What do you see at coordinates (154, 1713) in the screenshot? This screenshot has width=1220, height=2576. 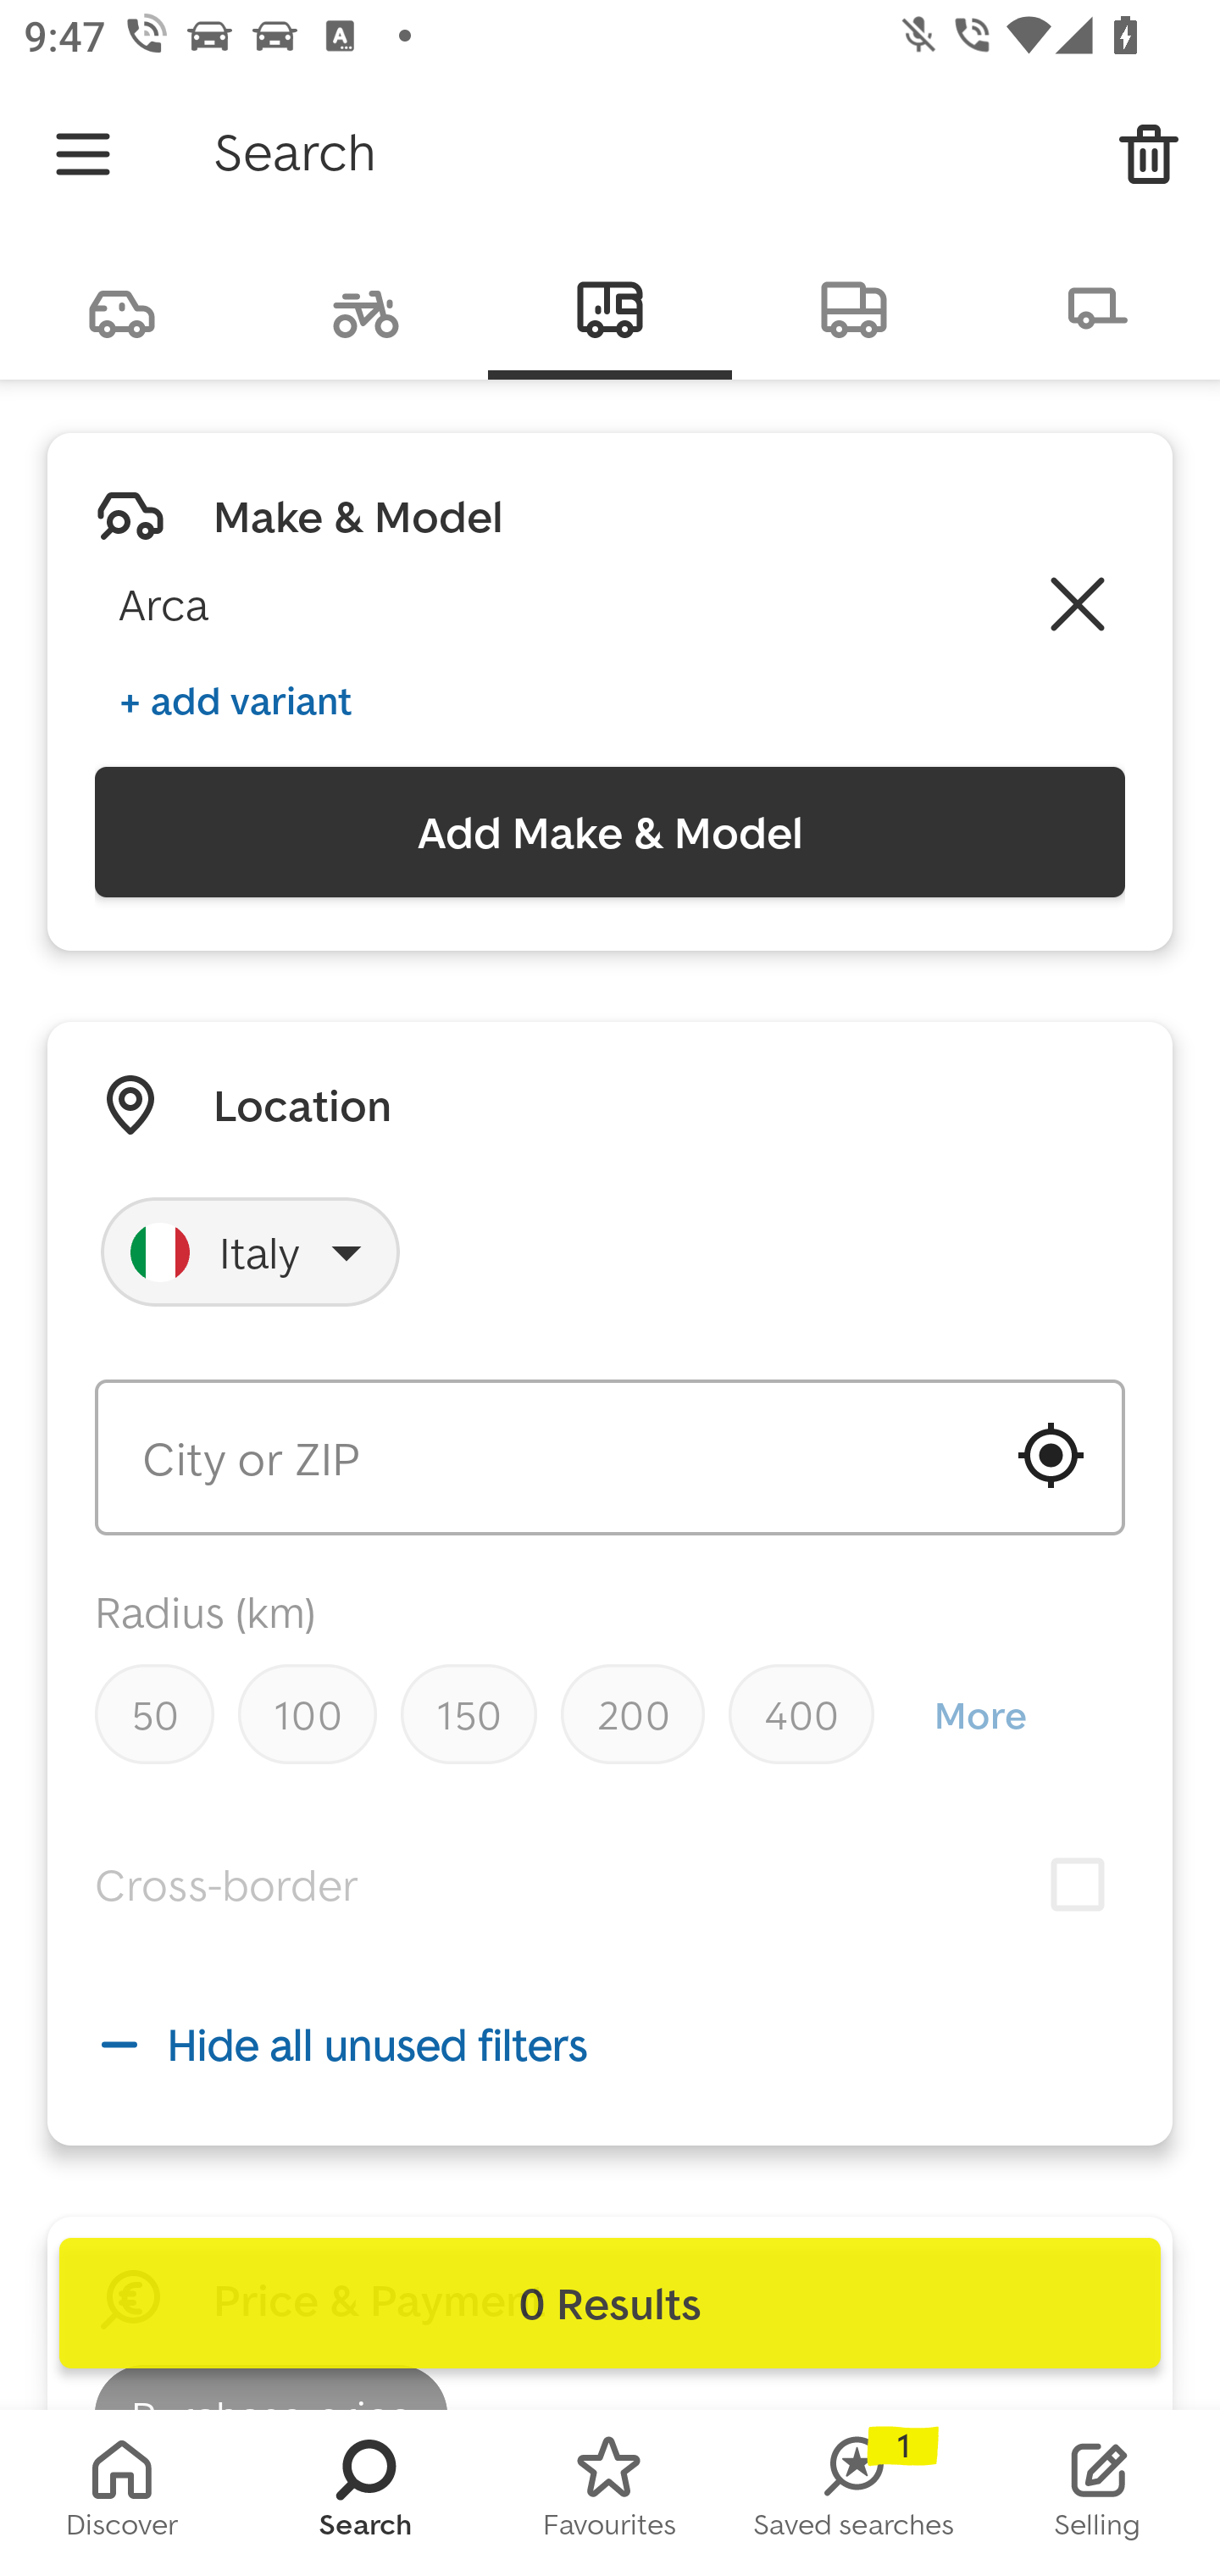 I see `50` at bounding box center [154, 1713].